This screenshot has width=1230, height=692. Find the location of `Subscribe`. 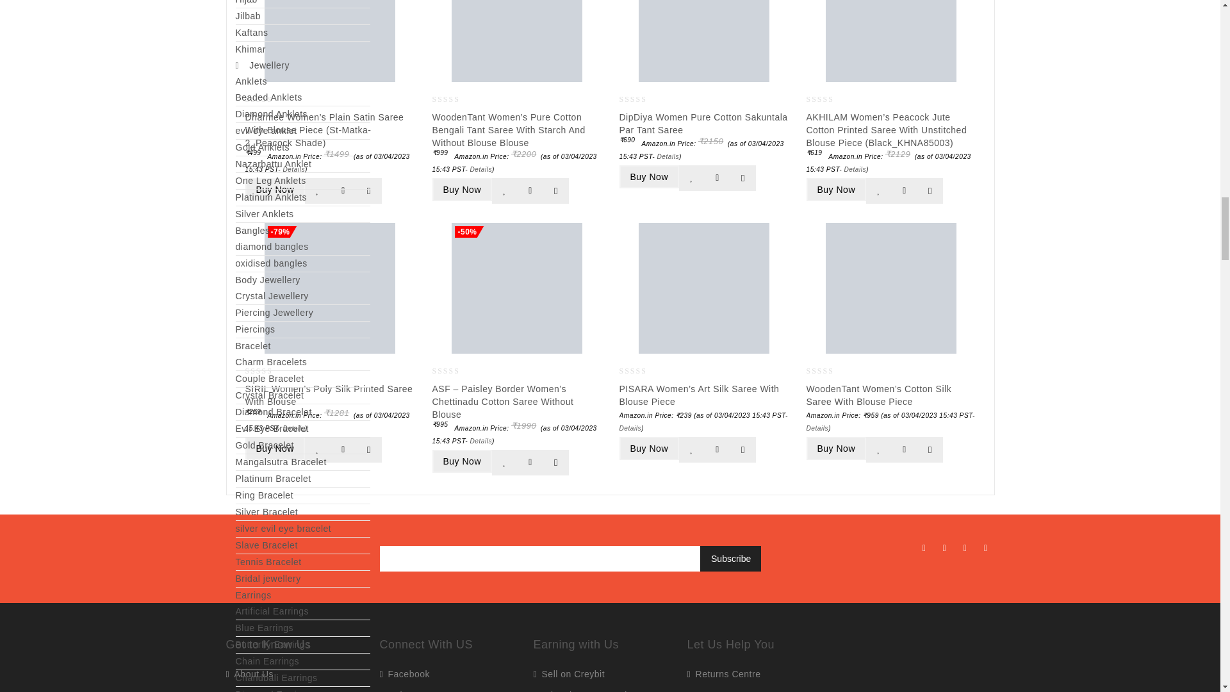

Subscribe is located at coordinates (730, 559).